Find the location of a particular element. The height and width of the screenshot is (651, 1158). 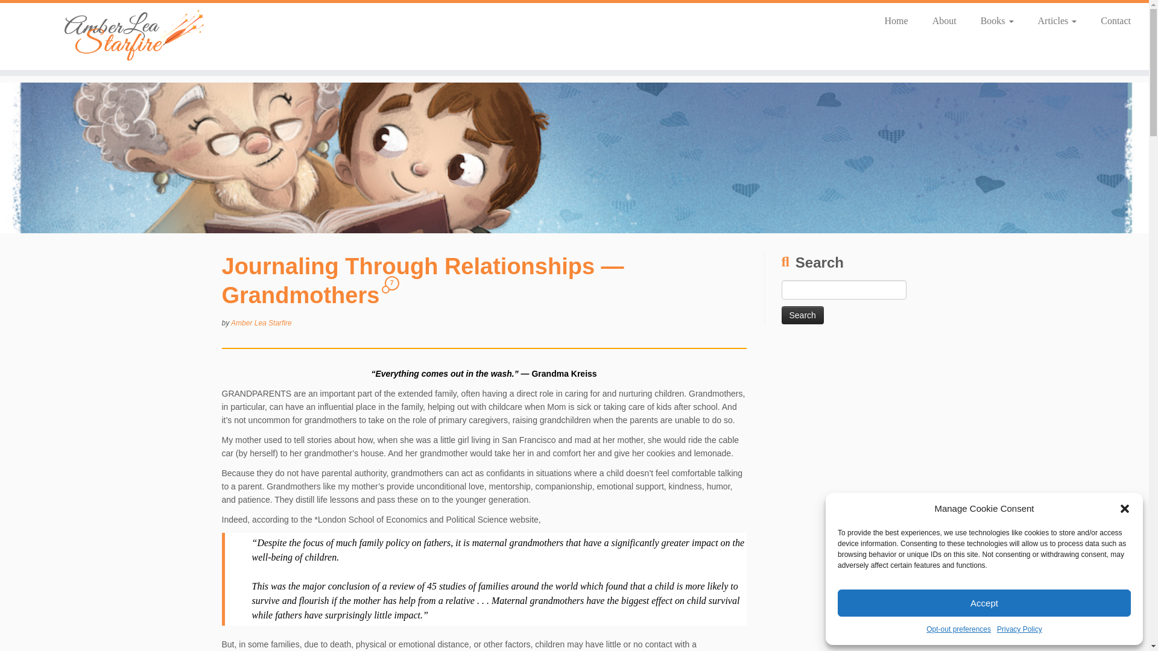

Home is located at coordinates (896, 20).